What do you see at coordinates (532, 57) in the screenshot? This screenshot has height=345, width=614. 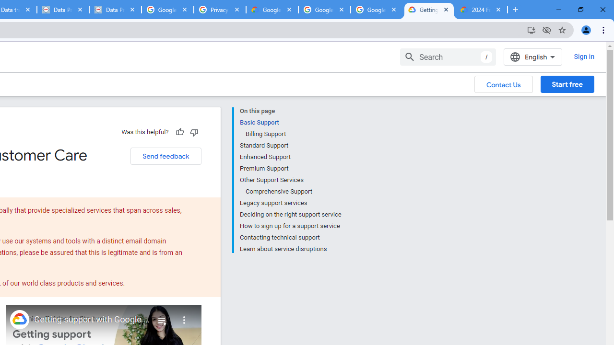 I see `English` at bounding box center [532, 57].